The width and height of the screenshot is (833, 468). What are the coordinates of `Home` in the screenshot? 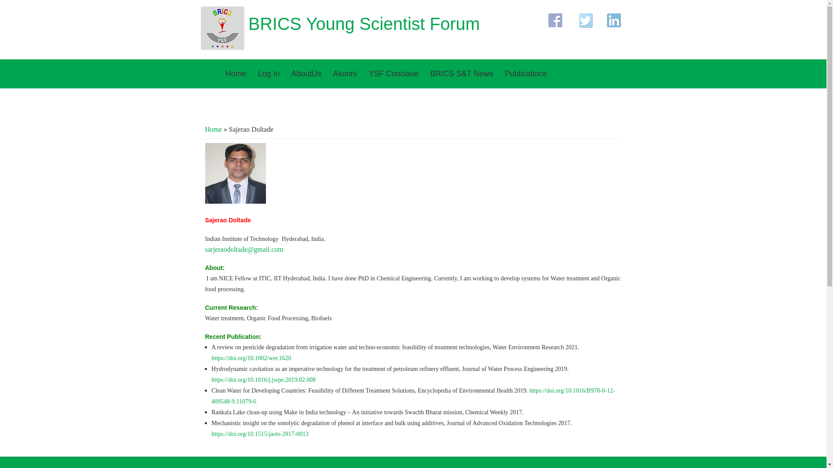 It's located at (364, 23).